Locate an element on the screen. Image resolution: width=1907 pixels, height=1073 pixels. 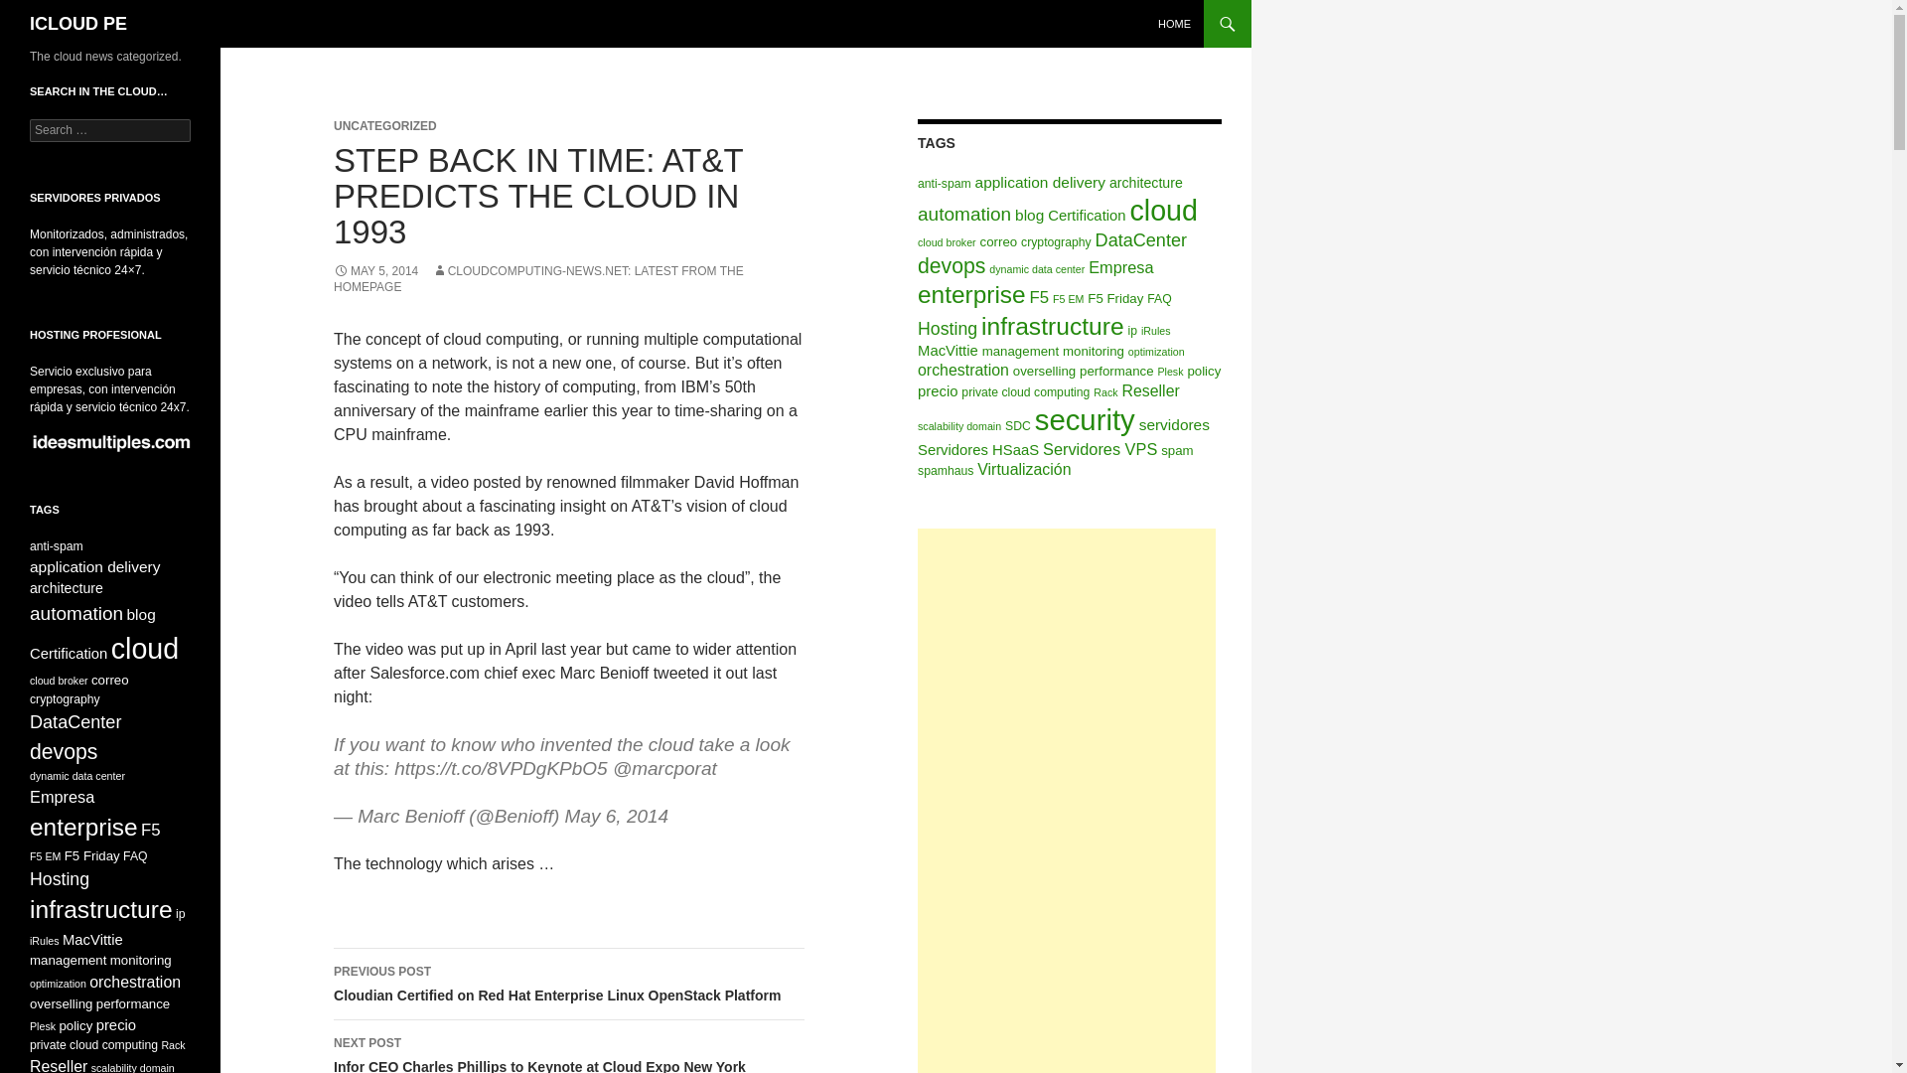
enterprise is located at coordinates (971, 294).